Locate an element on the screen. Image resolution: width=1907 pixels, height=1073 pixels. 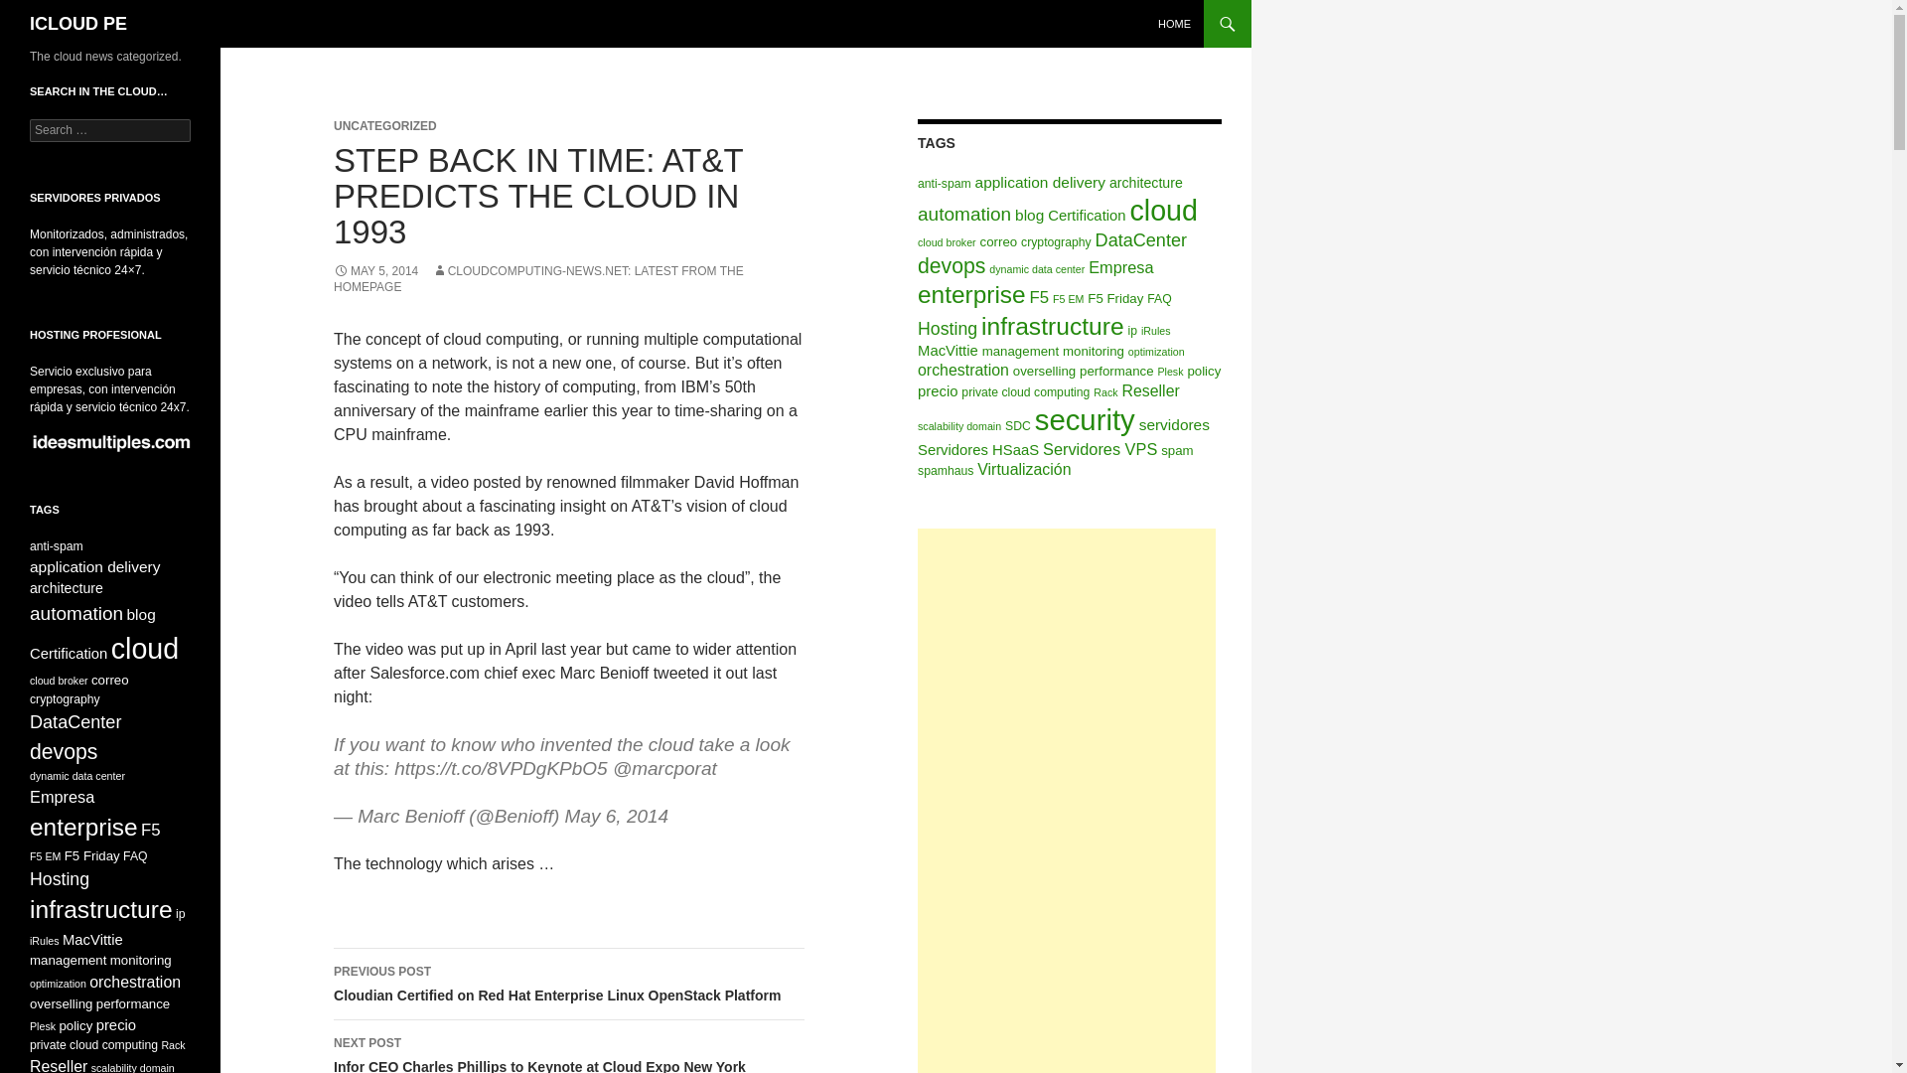
enterprise is located at coordinates (971, 294).